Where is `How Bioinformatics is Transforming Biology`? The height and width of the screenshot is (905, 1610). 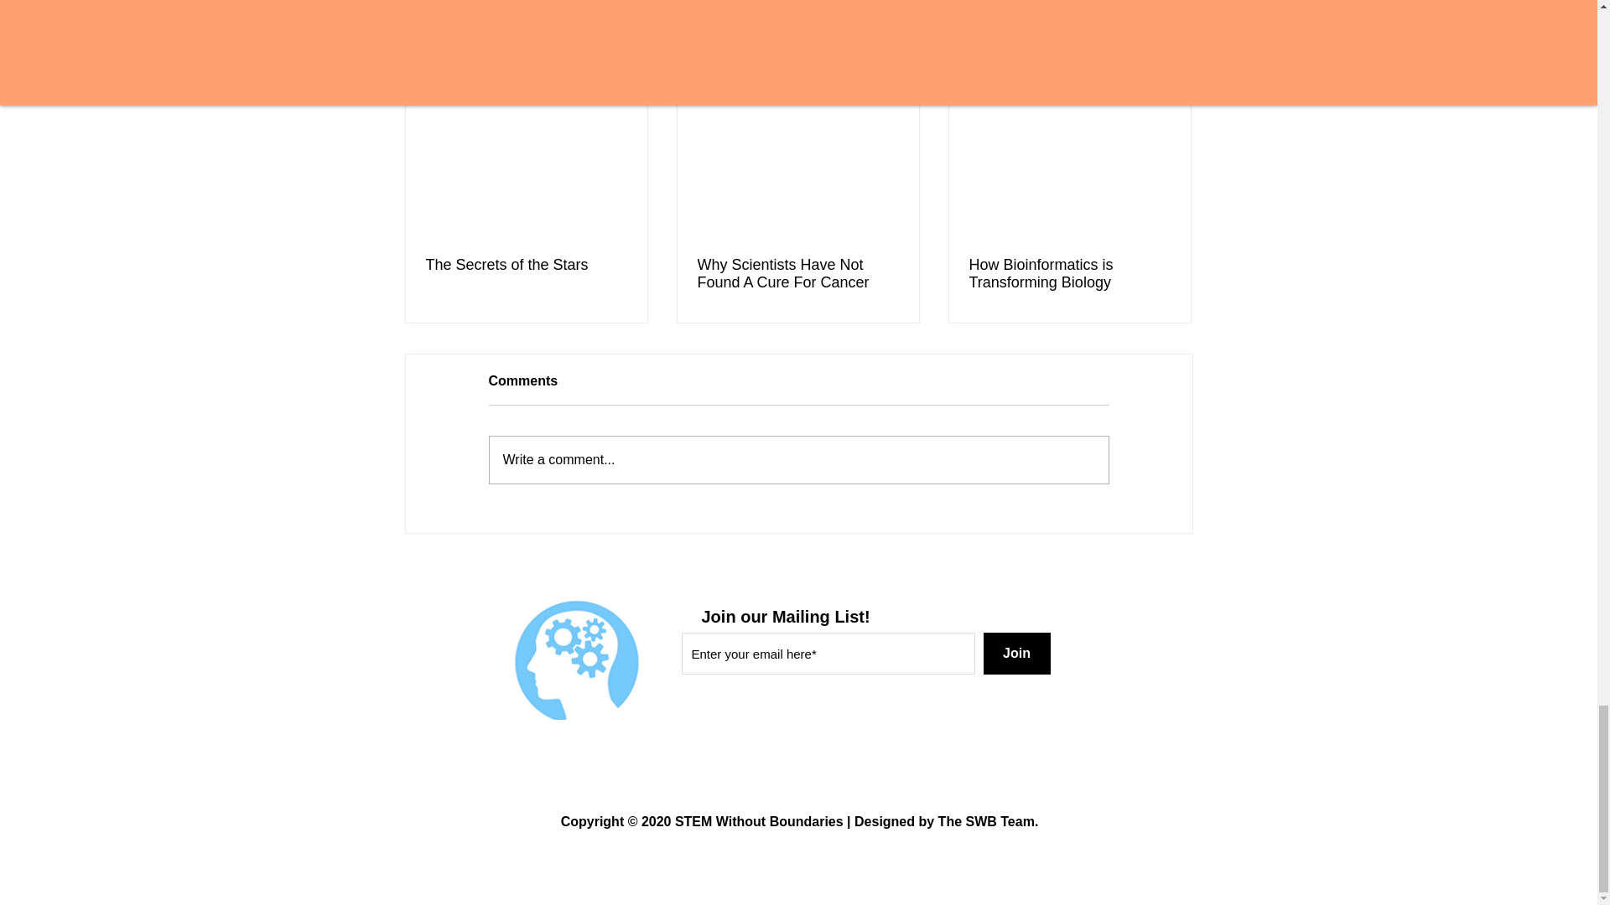 How Bioinformatics is Transforming Biology is located at coordinates (1069, 273).